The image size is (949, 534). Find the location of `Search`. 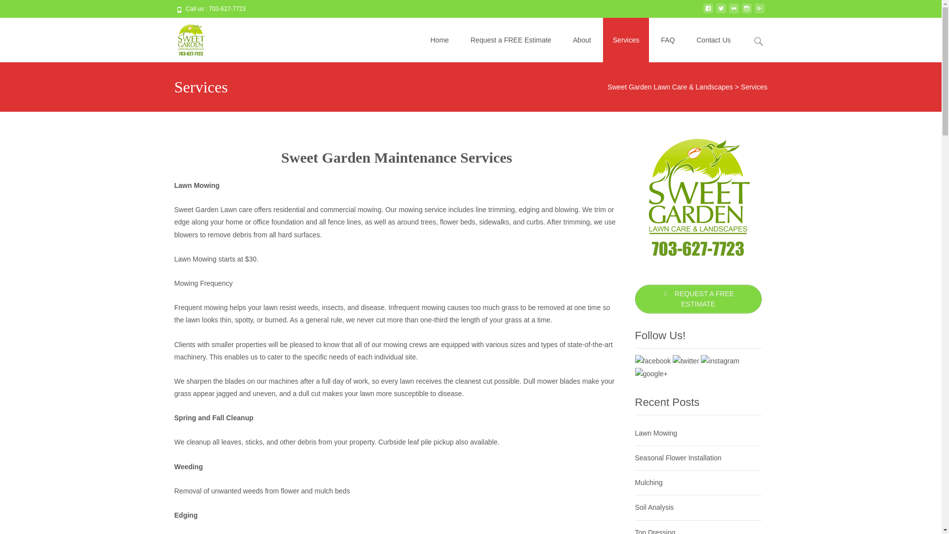

Search is located at coordinates (12, 9).